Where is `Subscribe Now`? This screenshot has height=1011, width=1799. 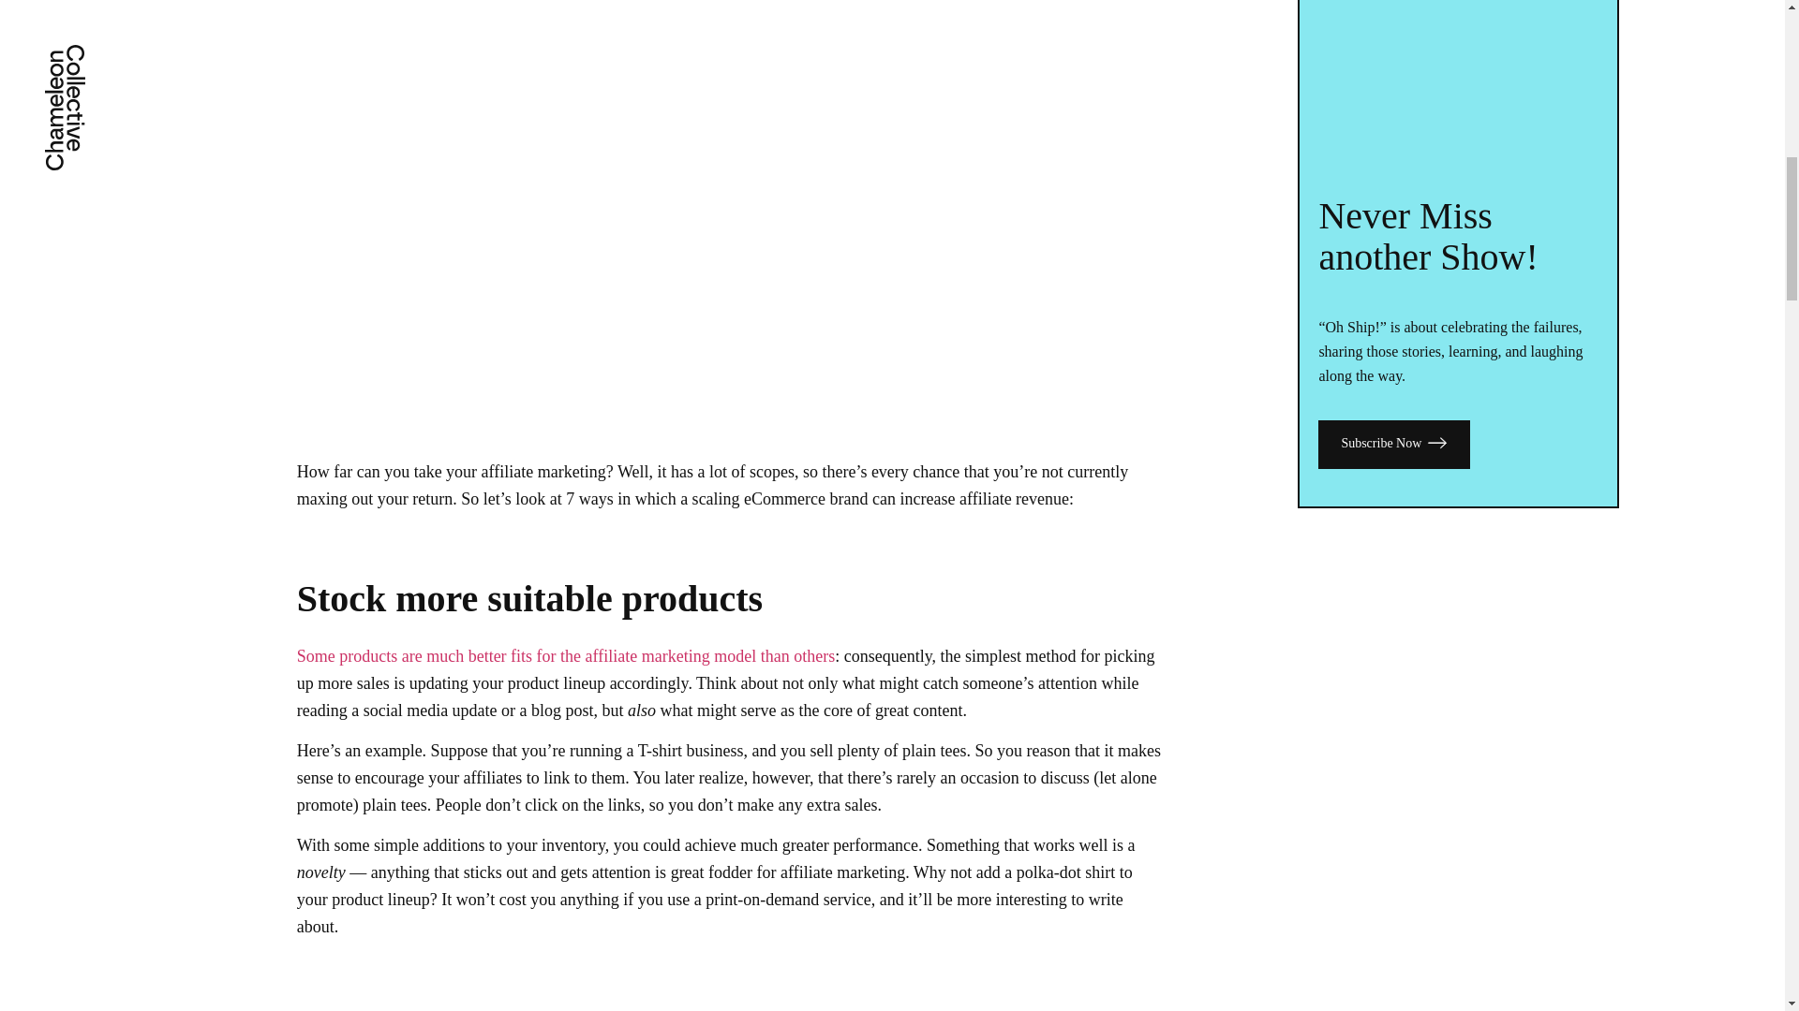 Subscribe Now is located at coordinates (1394, 444).